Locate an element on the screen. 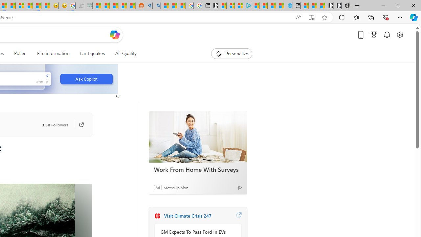  Work From Home With Surveys is located at coordinates (198, 170).